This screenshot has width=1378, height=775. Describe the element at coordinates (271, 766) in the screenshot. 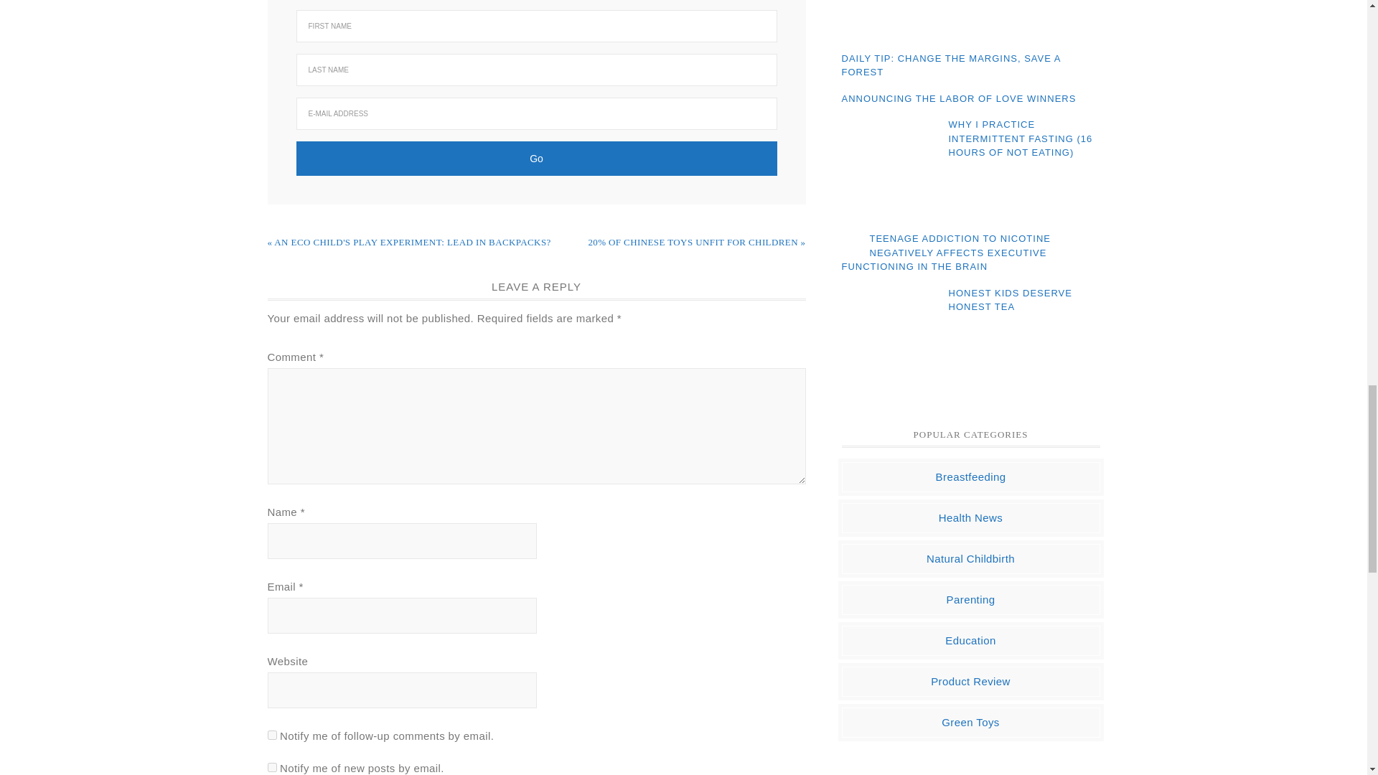

I see `subscribe` at that location.